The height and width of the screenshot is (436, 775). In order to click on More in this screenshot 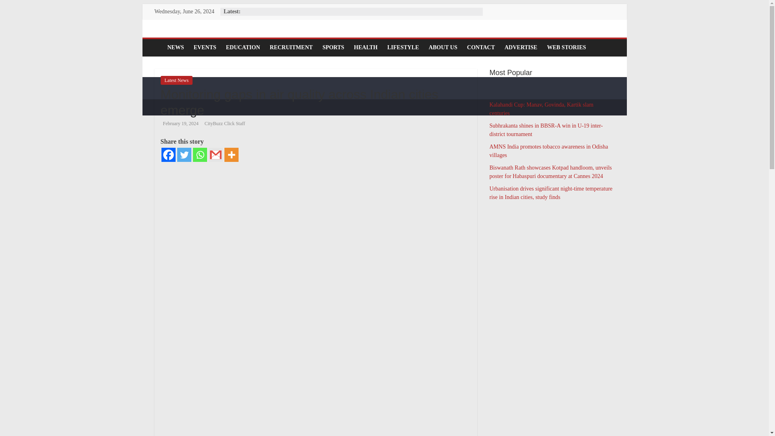, I will do `click(232, 155)`.